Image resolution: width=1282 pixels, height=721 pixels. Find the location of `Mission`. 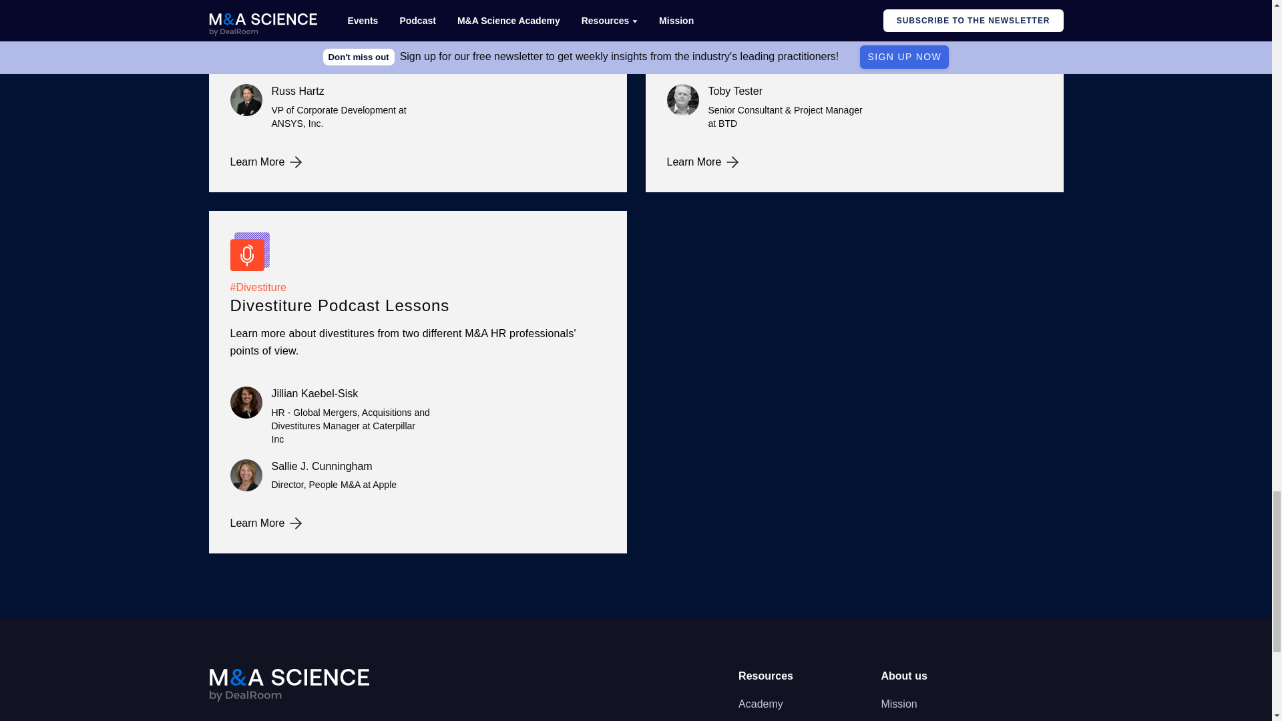

Mission is located at coordinates (899, 704).